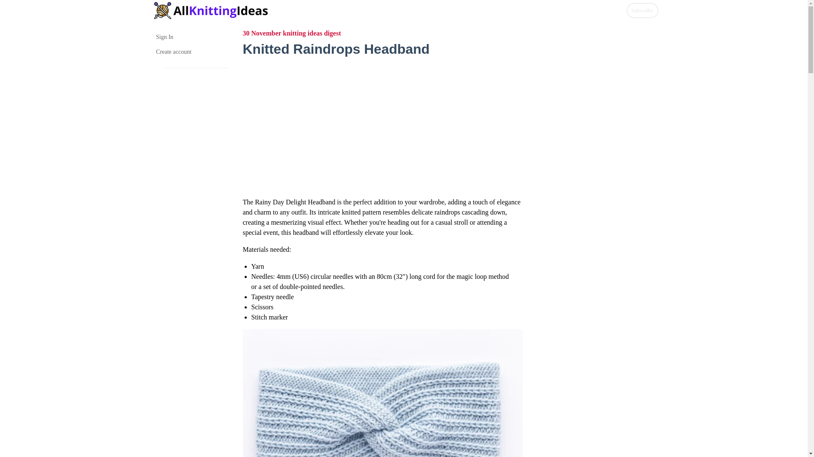 The image size is (814, 457). What do you see at coordinates (192, 37) in the screenshot?
I see `Sign In` at bounding box center [192, 37].